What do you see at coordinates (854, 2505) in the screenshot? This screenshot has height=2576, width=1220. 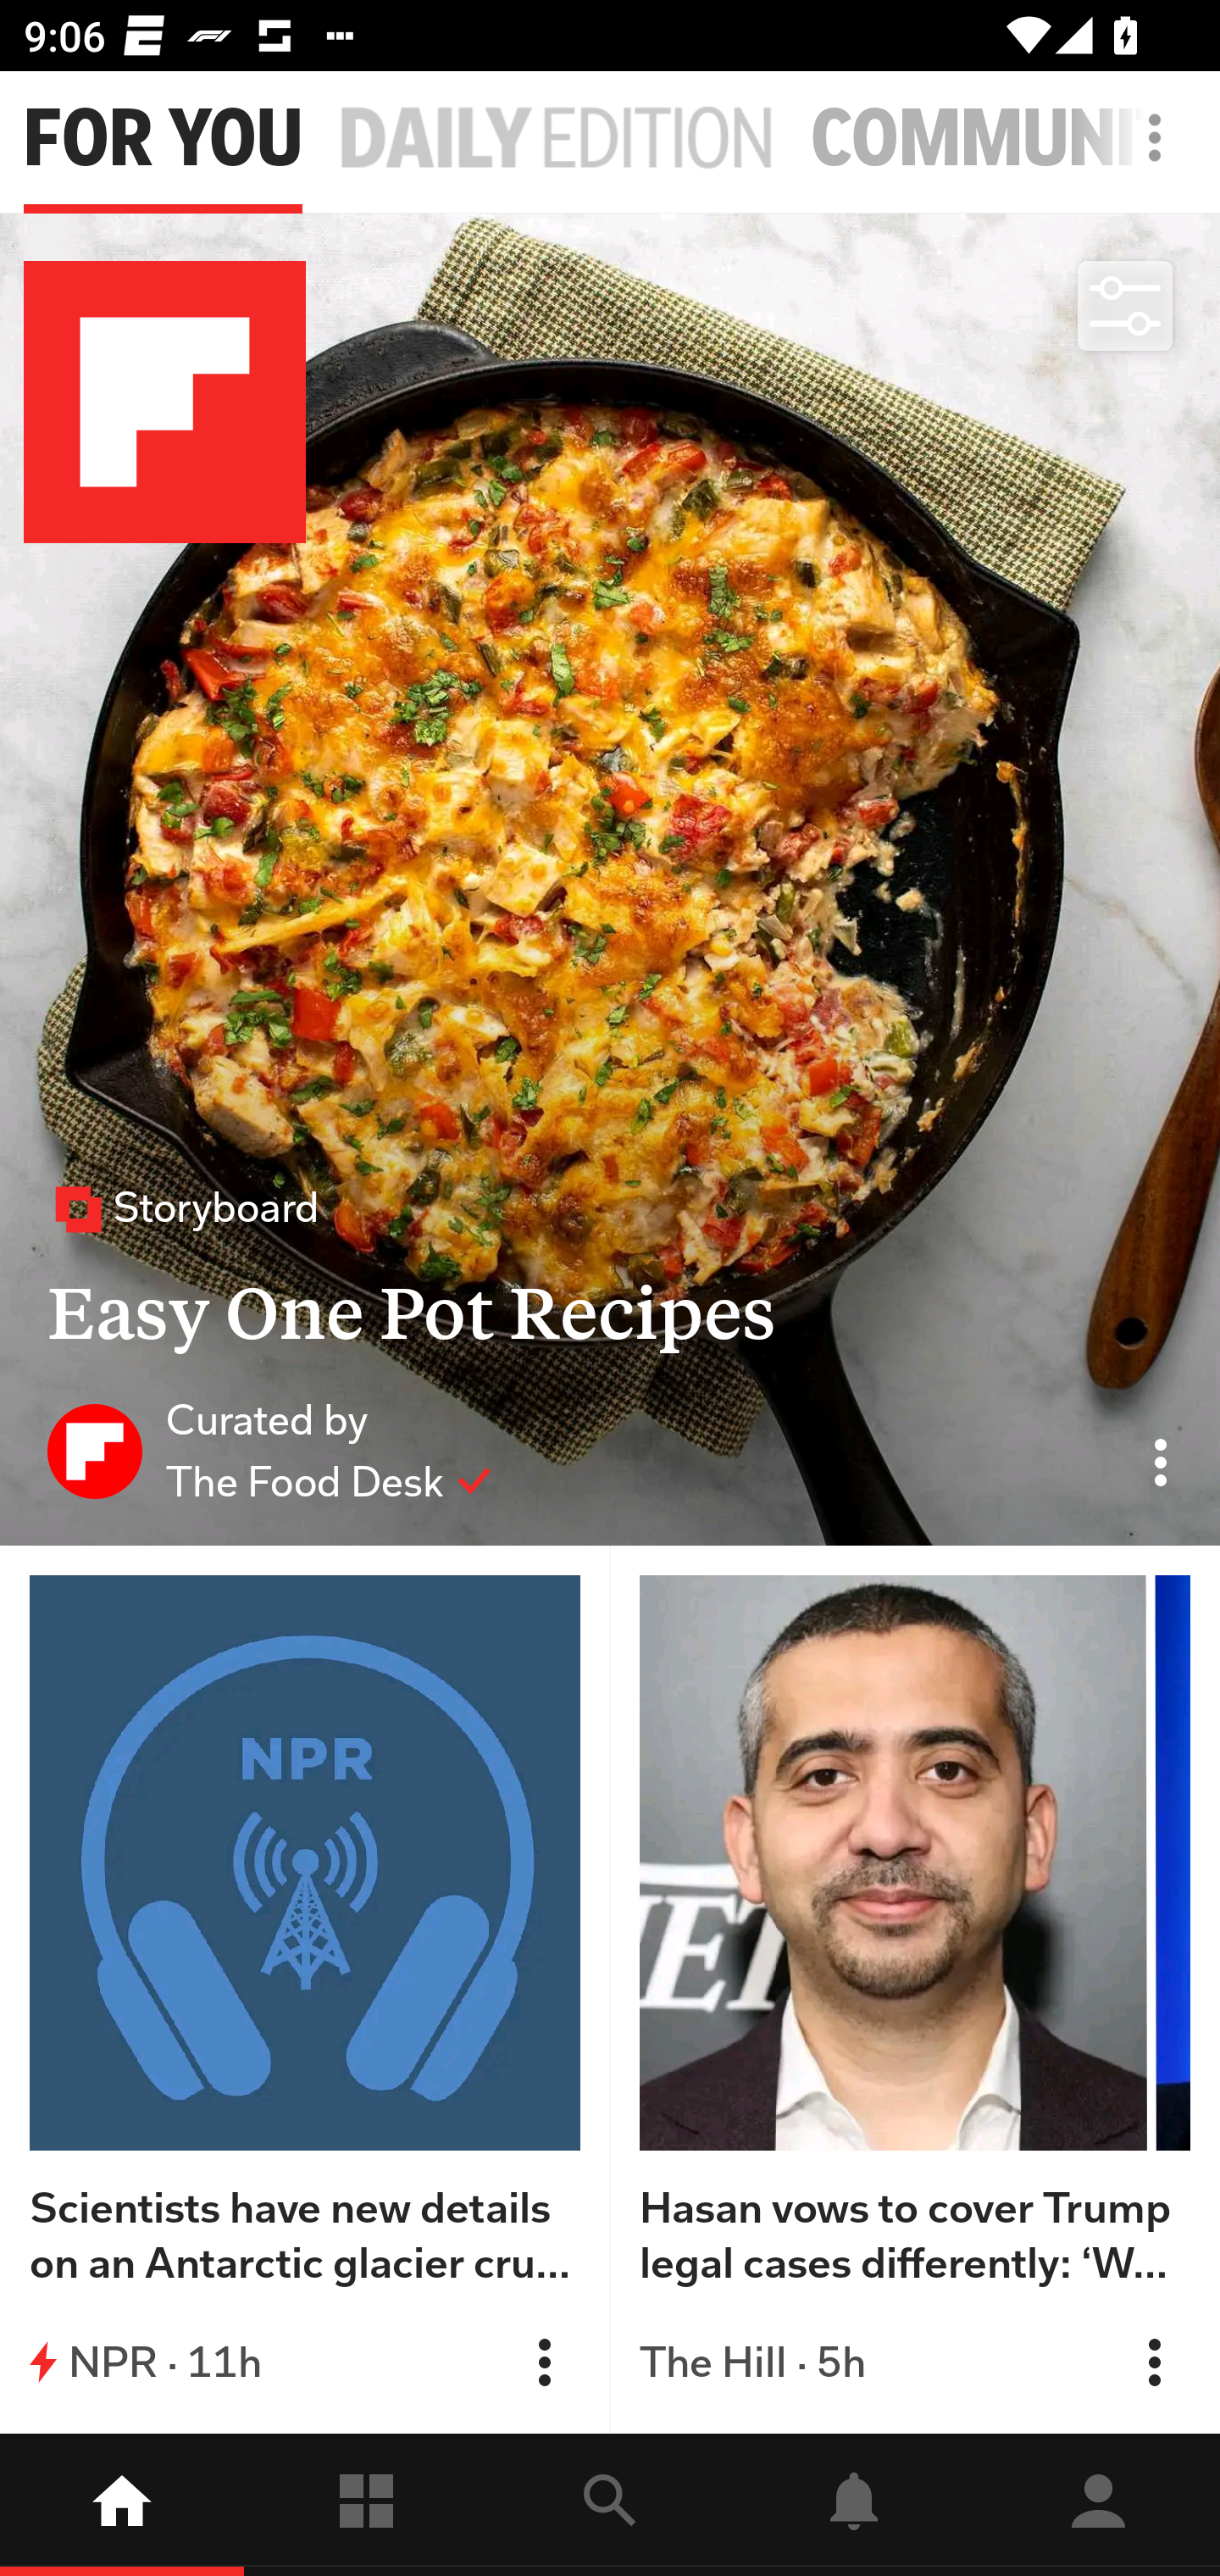 I see `Notifications` at bounding box center [854, 2505].